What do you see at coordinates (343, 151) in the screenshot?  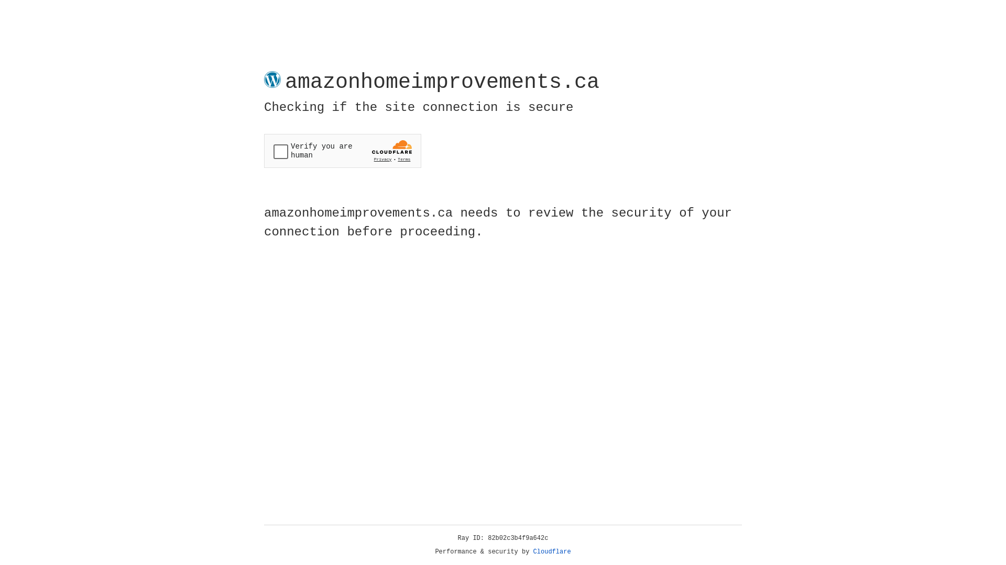 I see `Widget containing a Cloudflare security challenge` at bounding box center [343, 151].